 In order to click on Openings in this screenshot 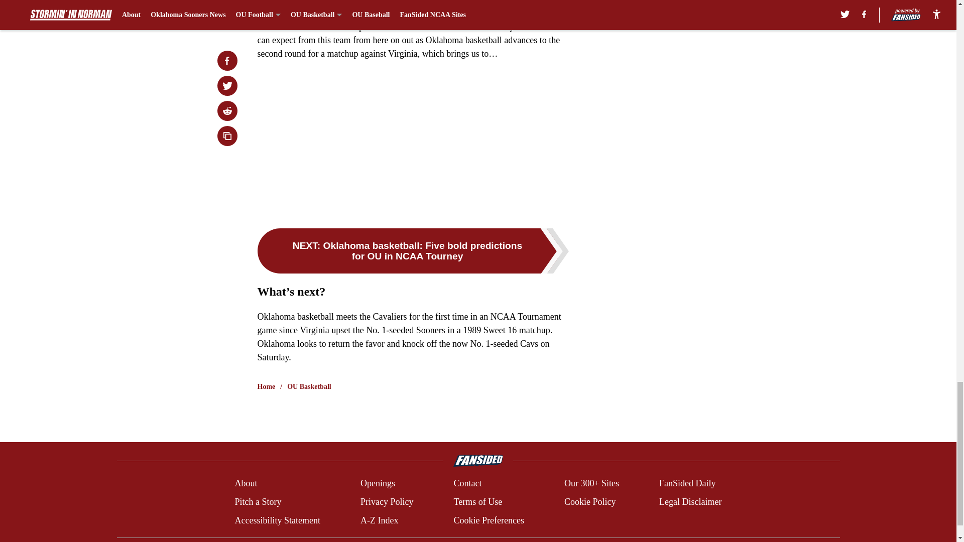, I will do `click(378, 484)`.